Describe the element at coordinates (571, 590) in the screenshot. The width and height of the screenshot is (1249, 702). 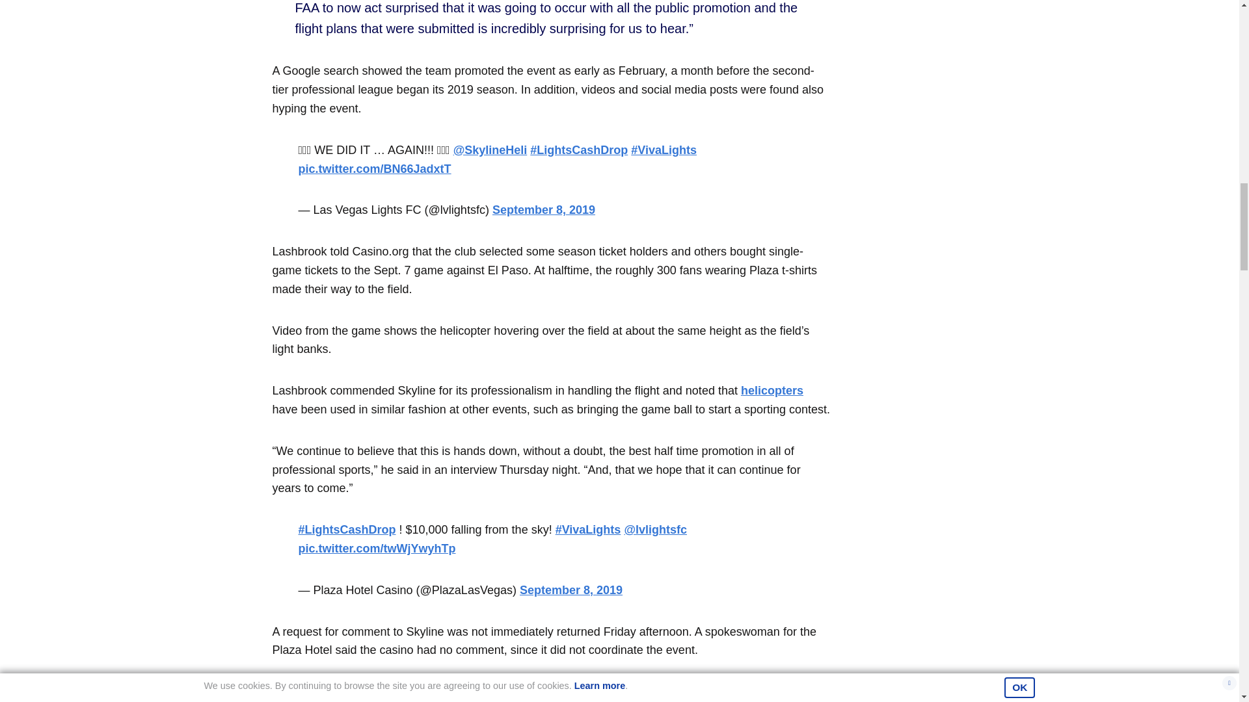
I see `September 8, 2019` at that location.